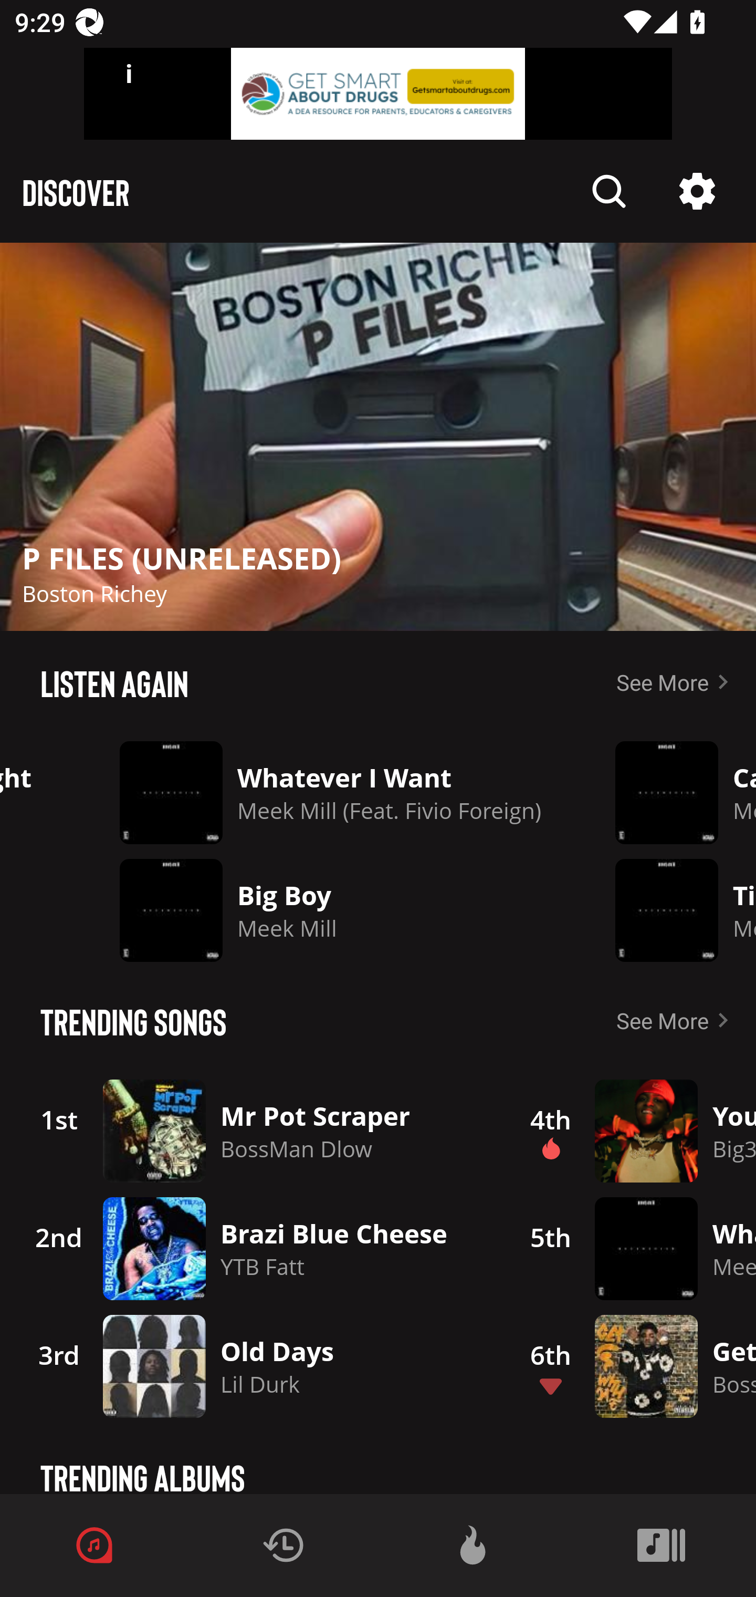  Describe the element at coordinates (671, 910) in the screenshot. I see `Description Times Like This Meek Mill` at that location.